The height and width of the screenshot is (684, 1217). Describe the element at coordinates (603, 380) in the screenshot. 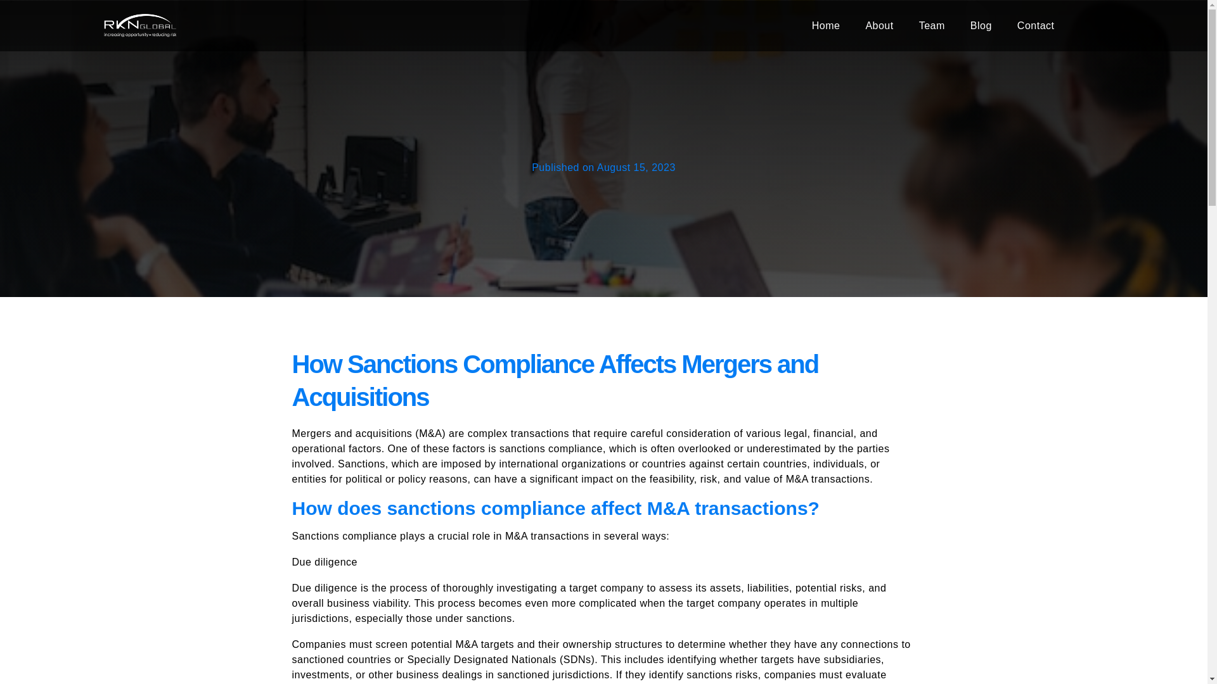

I see `How Sanctions Compliance Affects Mergers and Acquisitions` at that location.